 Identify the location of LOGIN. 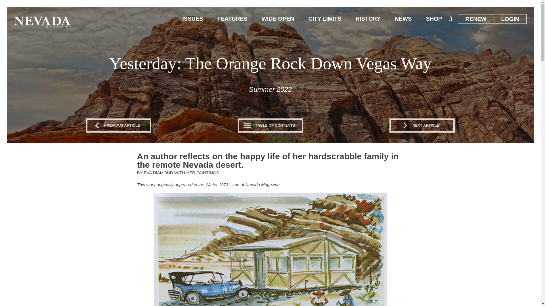
(510, 19).